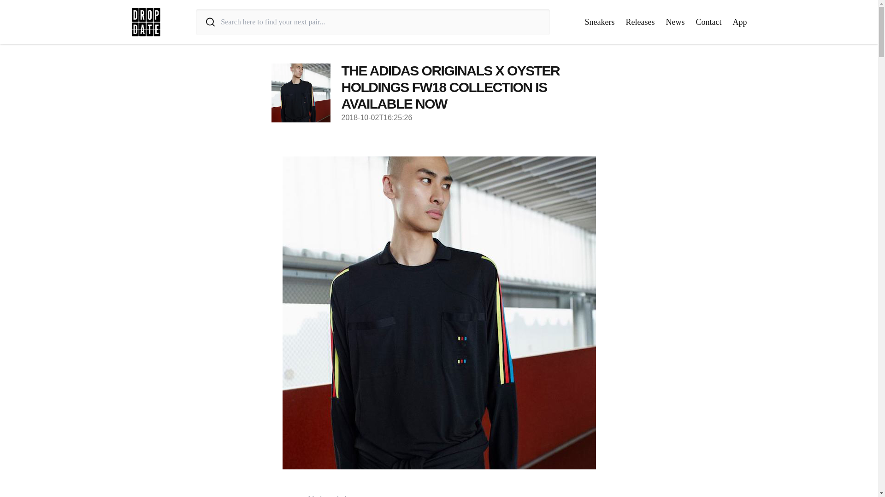  I want to click on Sneakers, so click(600, 22).